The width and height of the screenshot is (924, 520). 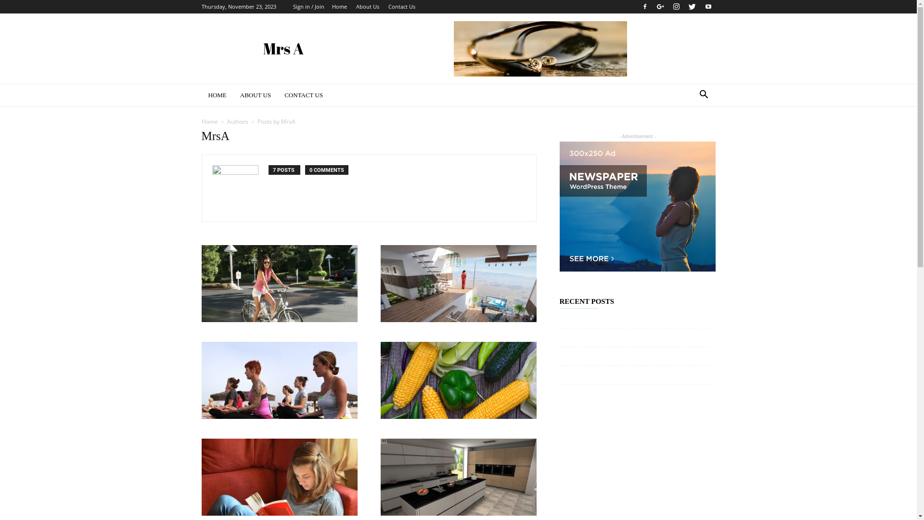 What do you see at coordinates (368, 7) in the screenshot?
I see `About Us` at bounding box center [368, 7].